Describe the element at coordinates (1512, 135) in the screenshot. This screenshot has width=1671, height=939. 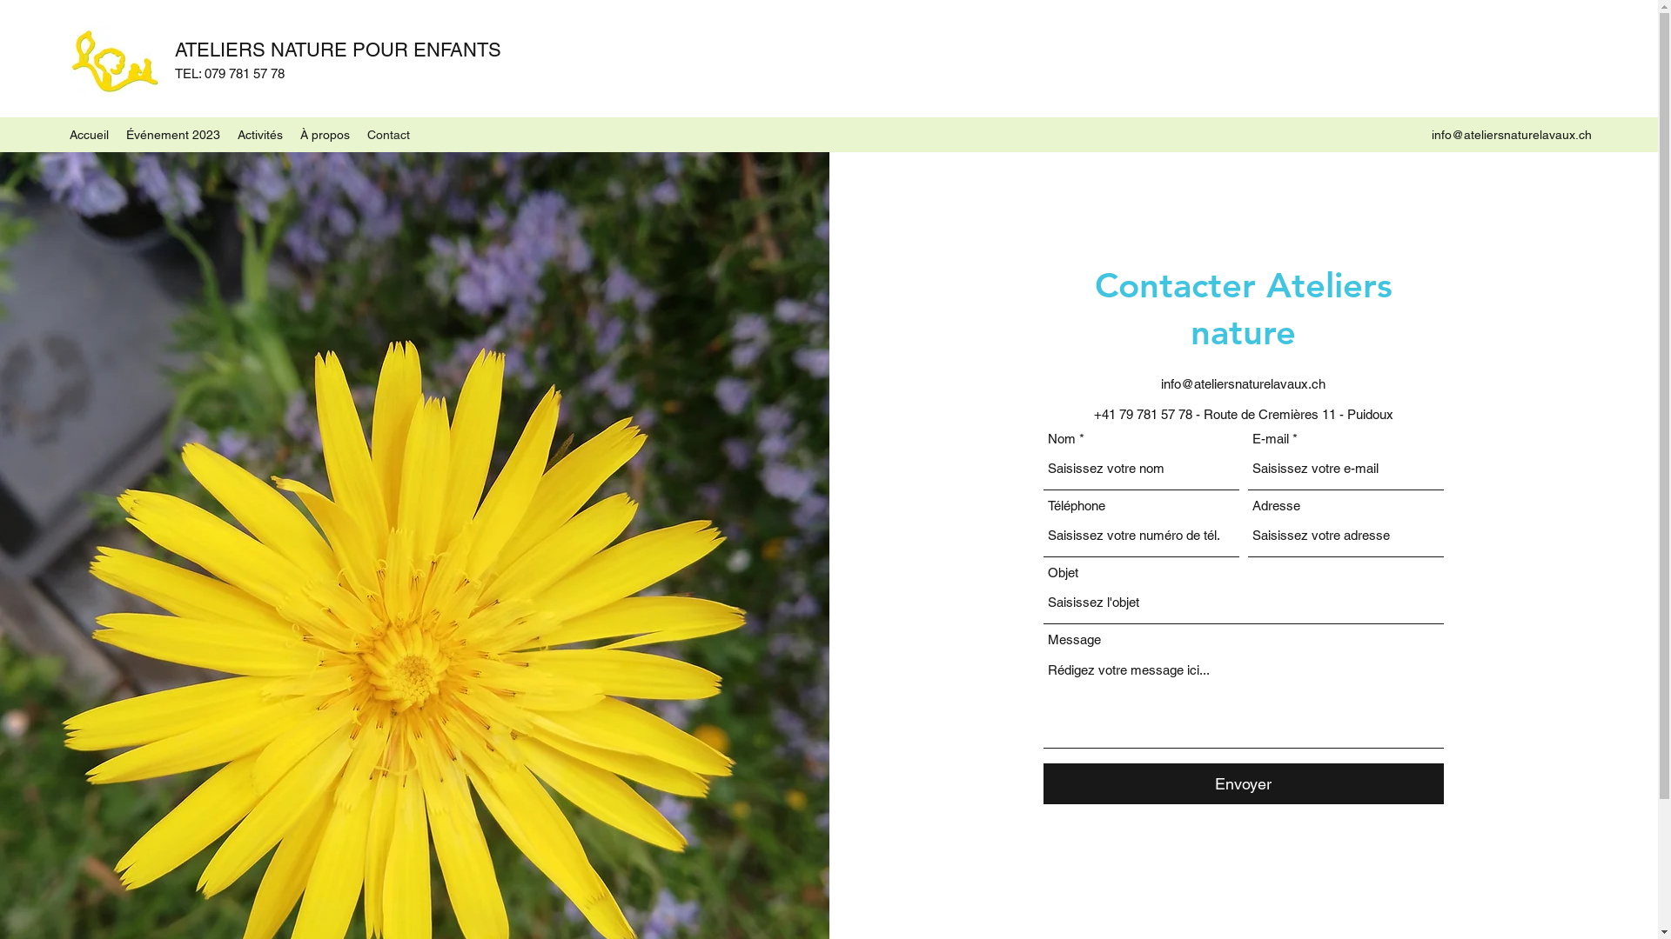
I see `info@ateliersnaturelavaux.ch` at that location.